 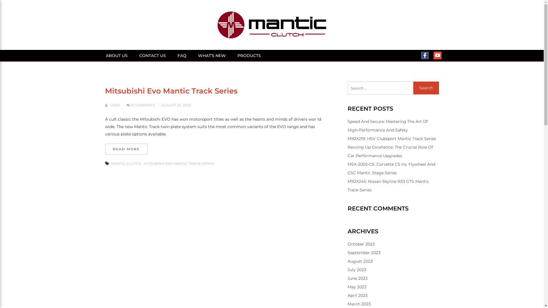 What do you see at coordinates (357, 270) in the screenshot?
I see `July 2023` at bounding box center [357, 270].